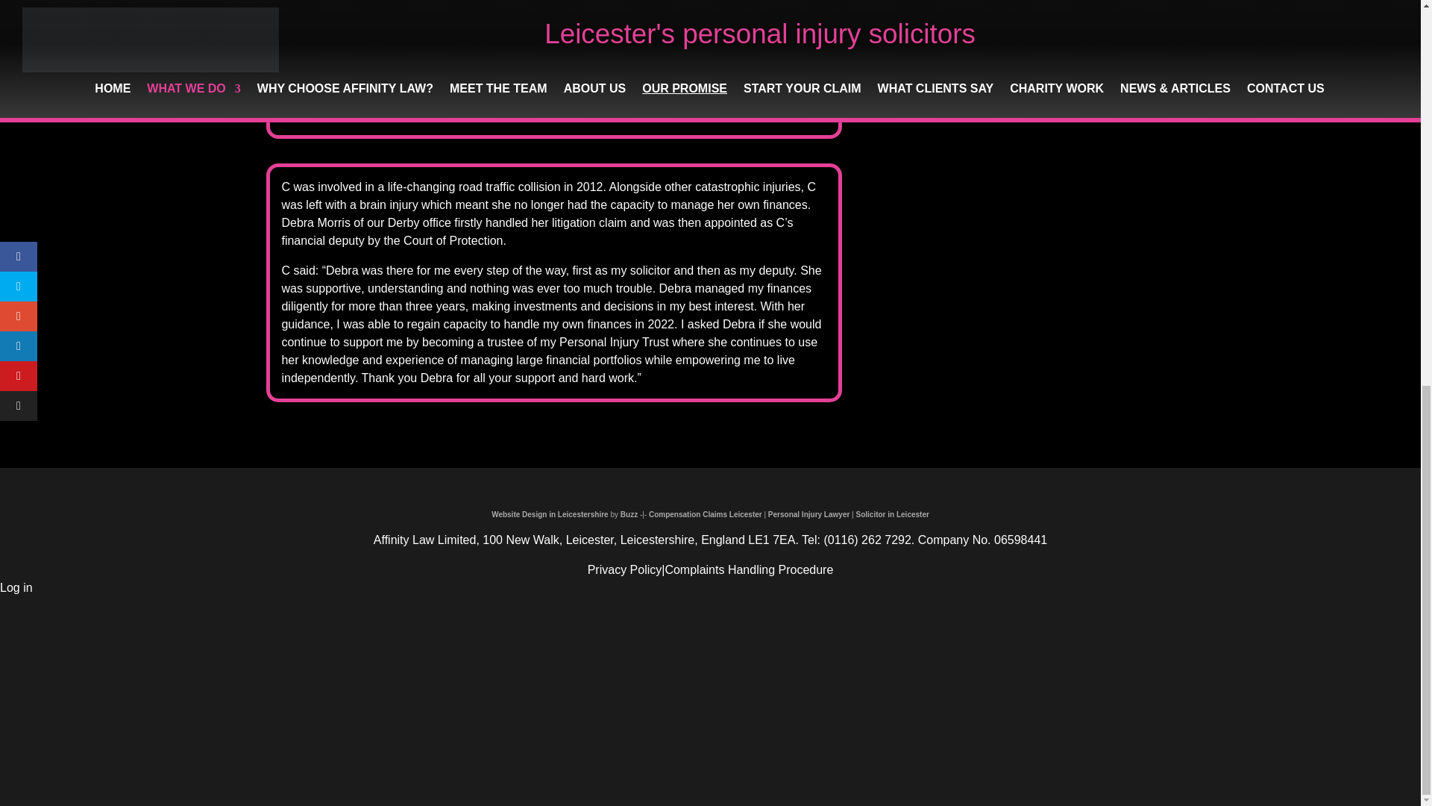 Image resolution: width=1432 pixels, height=806 pixels. Describe the element at coordinates (550, 514) in the screenshot. I see `Website Design in Leicestershire` at that location.